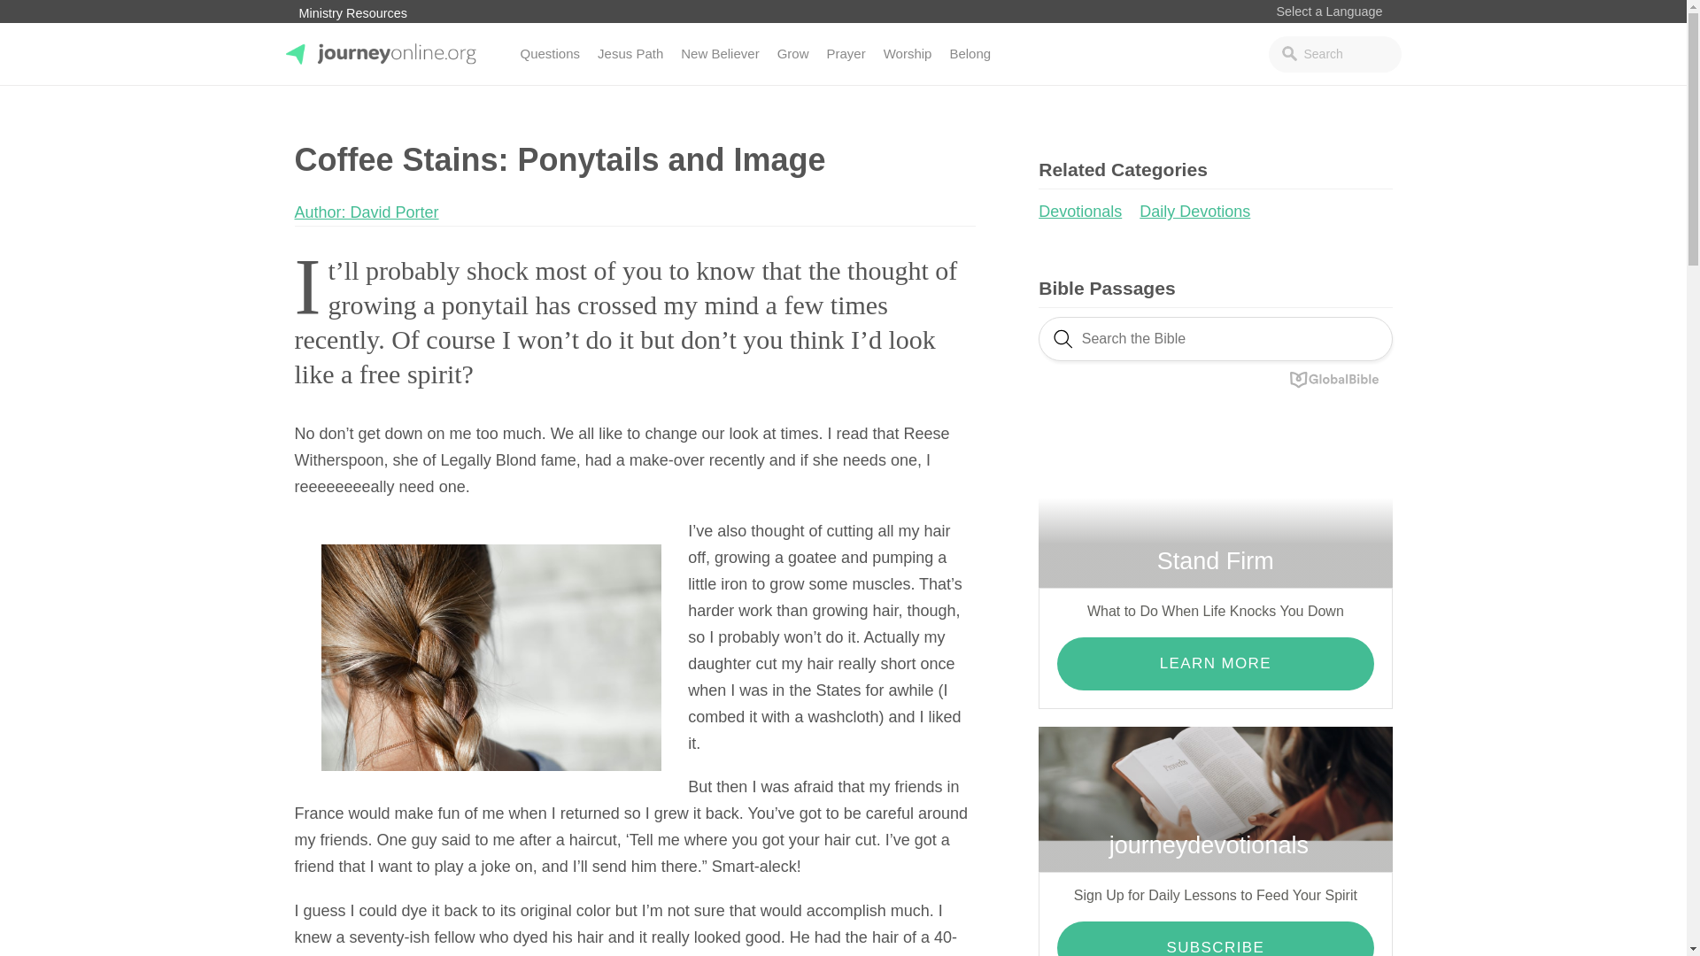 The image size is (1700, 956). I want to click on Stand Firm, so click(1215, 515).